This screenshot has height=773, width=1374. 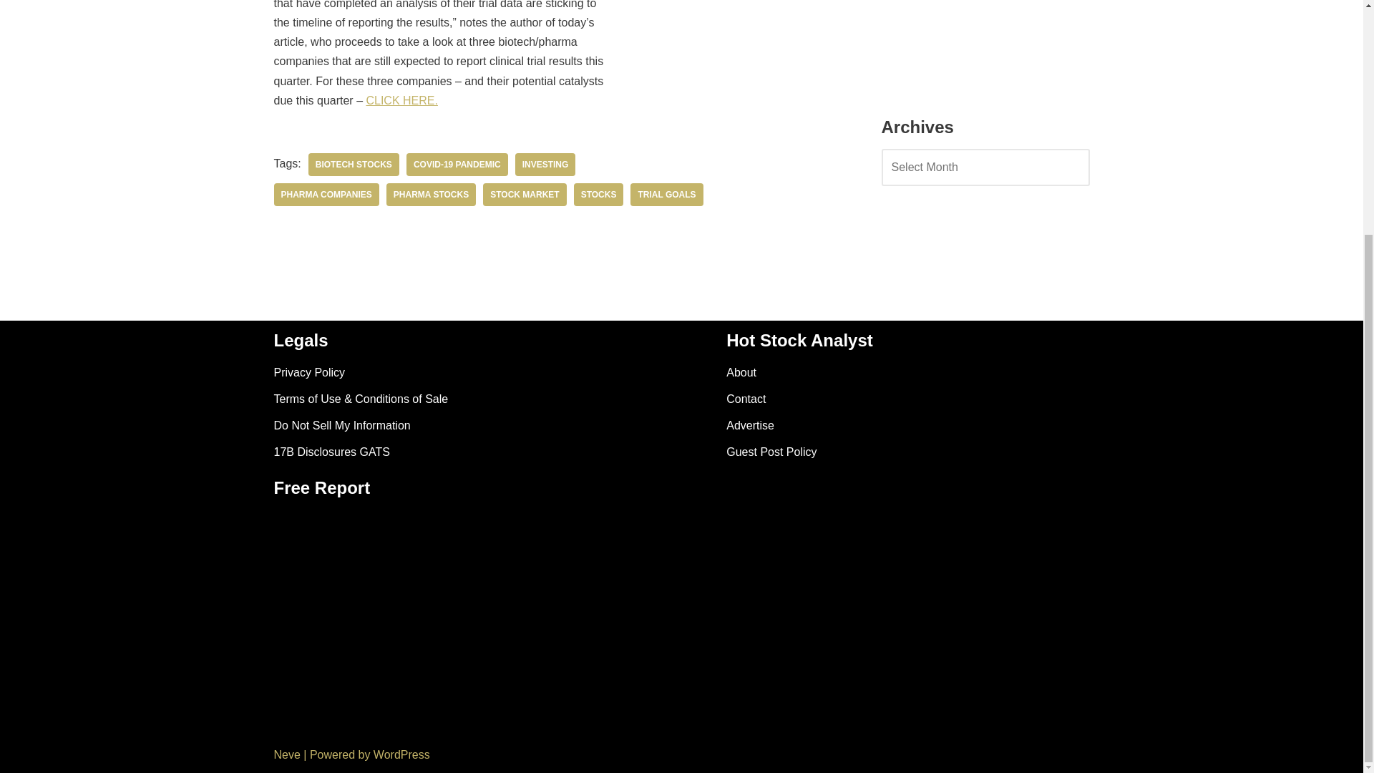 What do you see at coordinates (666, 195) in the screenshot?
I see `TRIAL GOALS` at bounding box center [666, 195].